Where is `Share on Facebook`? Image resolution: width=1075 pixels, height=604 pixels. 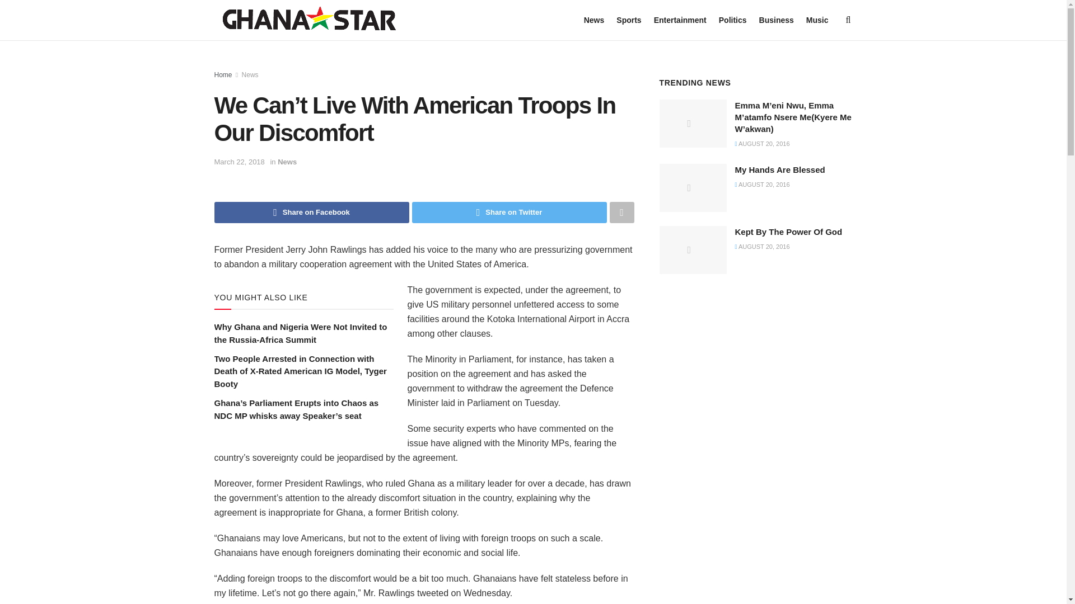
Share on Facebook is located at coordinates (311, 212).